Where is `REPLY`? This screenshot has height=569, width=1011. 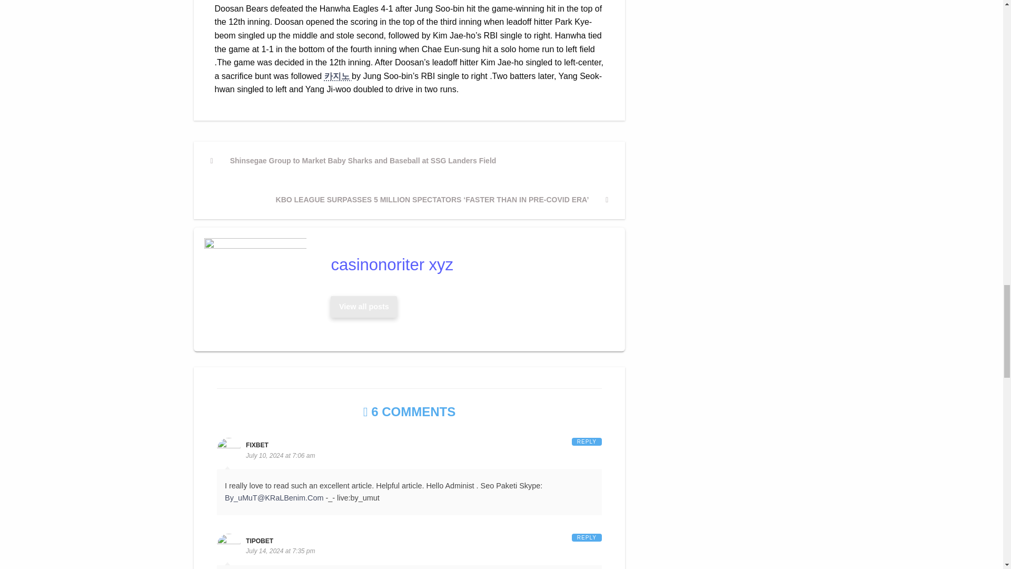 REPLY is located at coordinates (587, 537).